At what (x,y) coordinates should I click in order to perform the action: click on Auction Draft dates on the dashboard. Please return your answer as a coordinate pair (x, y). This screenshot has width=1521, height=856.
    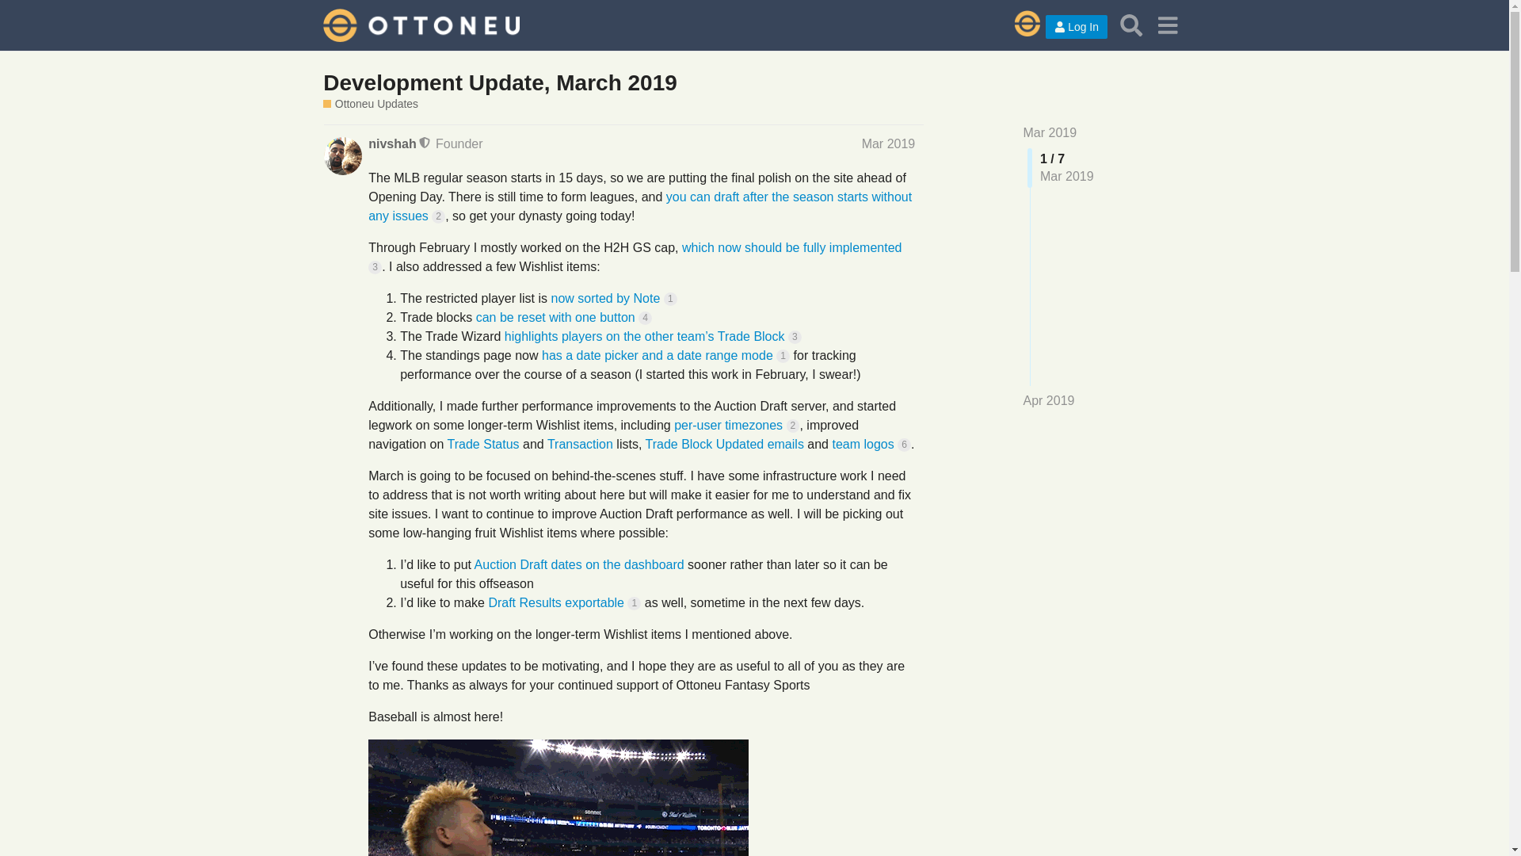
    Looking at the image, I should click on (580, 564).